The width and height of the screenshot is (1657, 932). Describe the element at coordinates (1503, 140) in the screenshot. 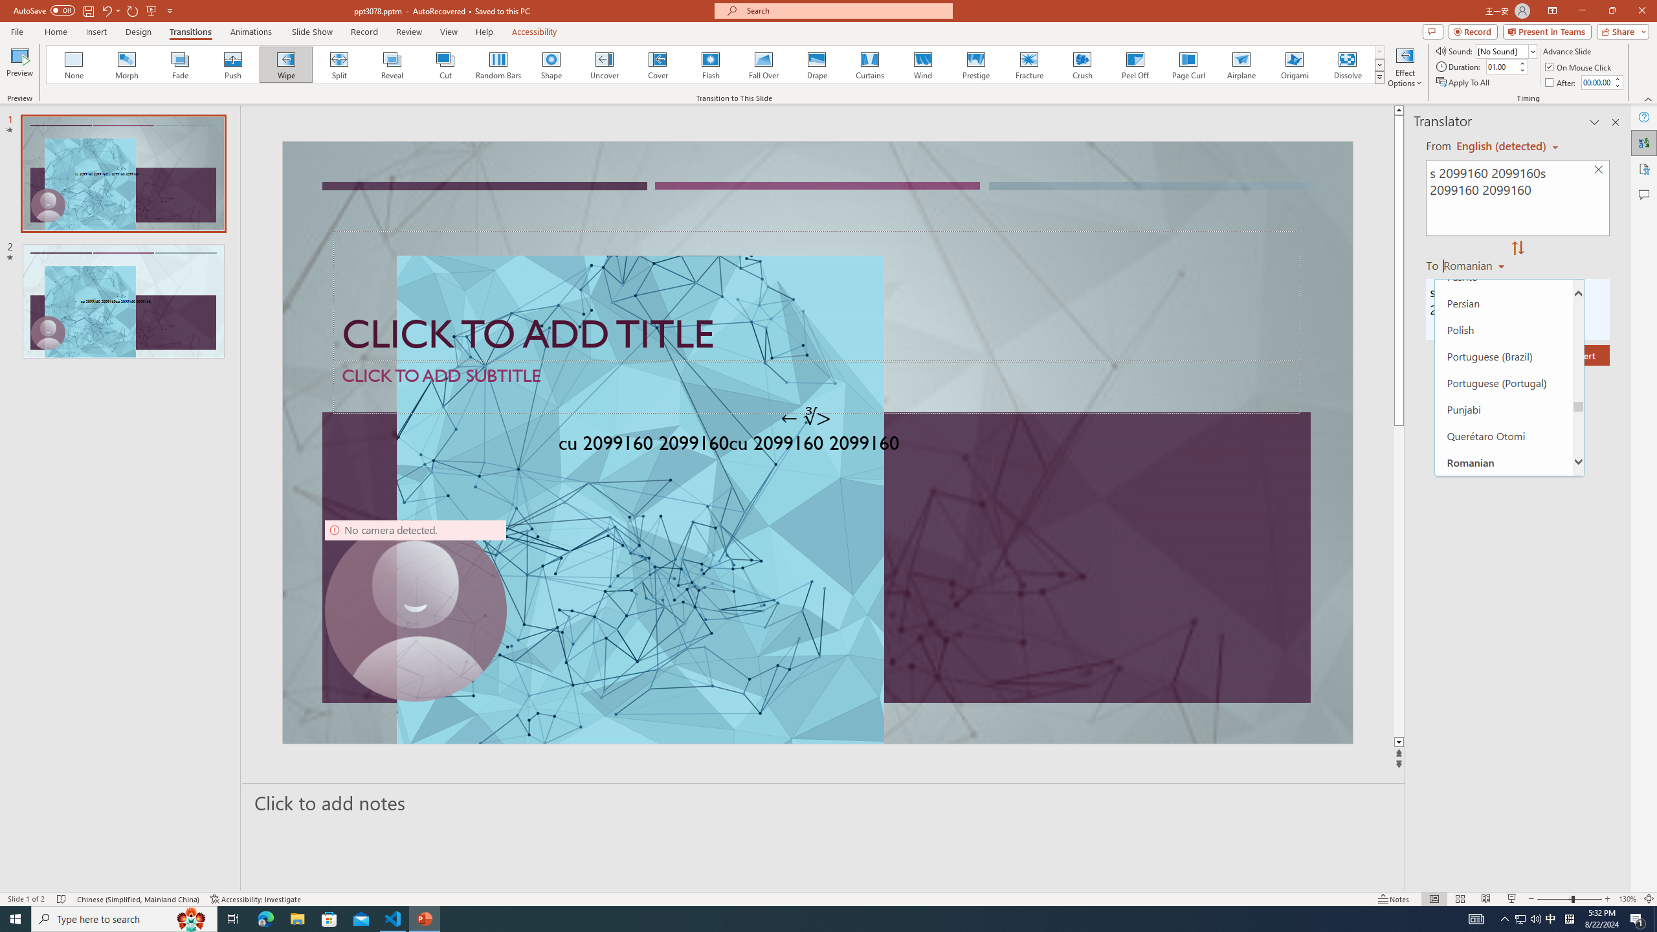

I see `Microsoft Cashback - US$0.00` at that location.